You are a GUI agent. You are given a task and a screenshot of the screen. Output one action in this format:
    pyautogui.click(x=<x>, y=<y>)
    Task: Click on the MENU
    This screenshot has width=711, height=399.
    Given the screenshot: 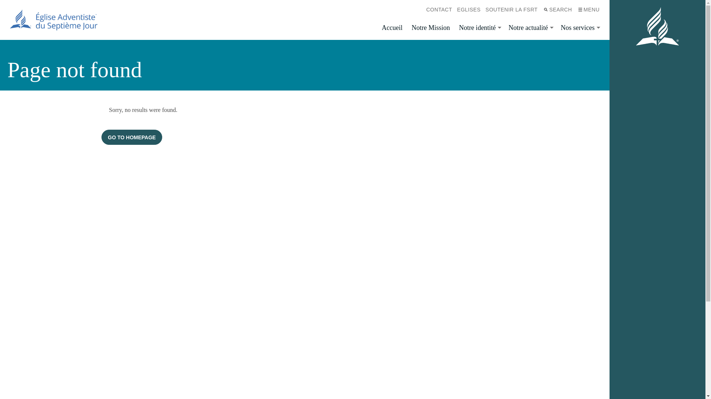 What is the action you would take?
    pyautogui.click(x=588, y=10)
    